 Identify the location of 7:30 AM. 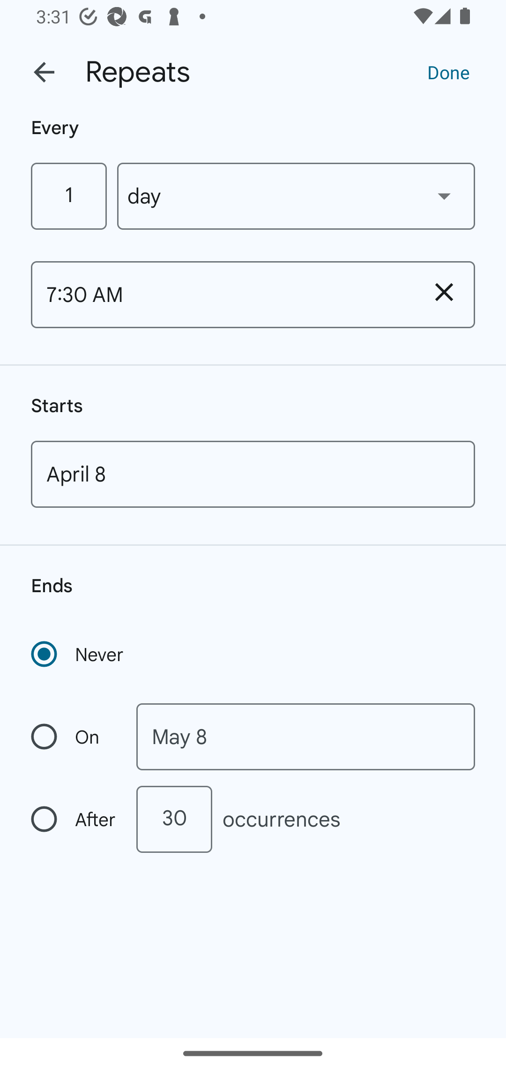
(222, 294).